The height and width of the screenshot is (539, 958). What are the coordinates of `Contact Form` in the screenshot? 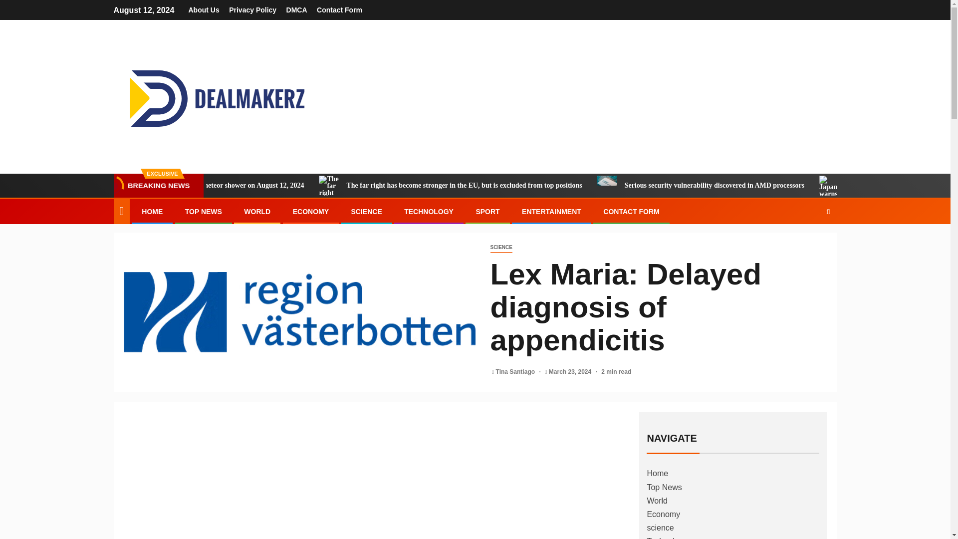 It's located at (339, 10).